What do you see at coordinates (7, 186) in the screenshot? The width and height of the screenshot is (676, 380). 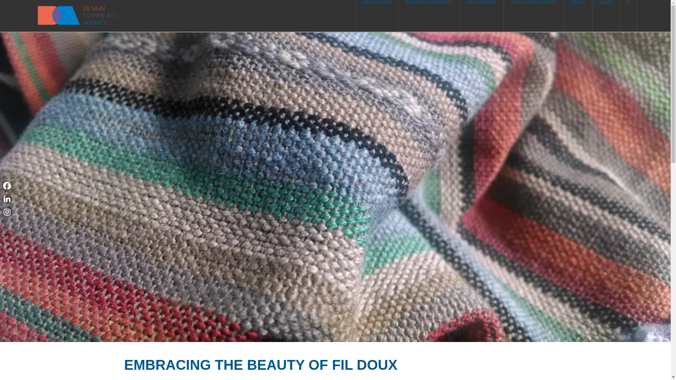 I see `Facebook` at bounding box center [7, 186].